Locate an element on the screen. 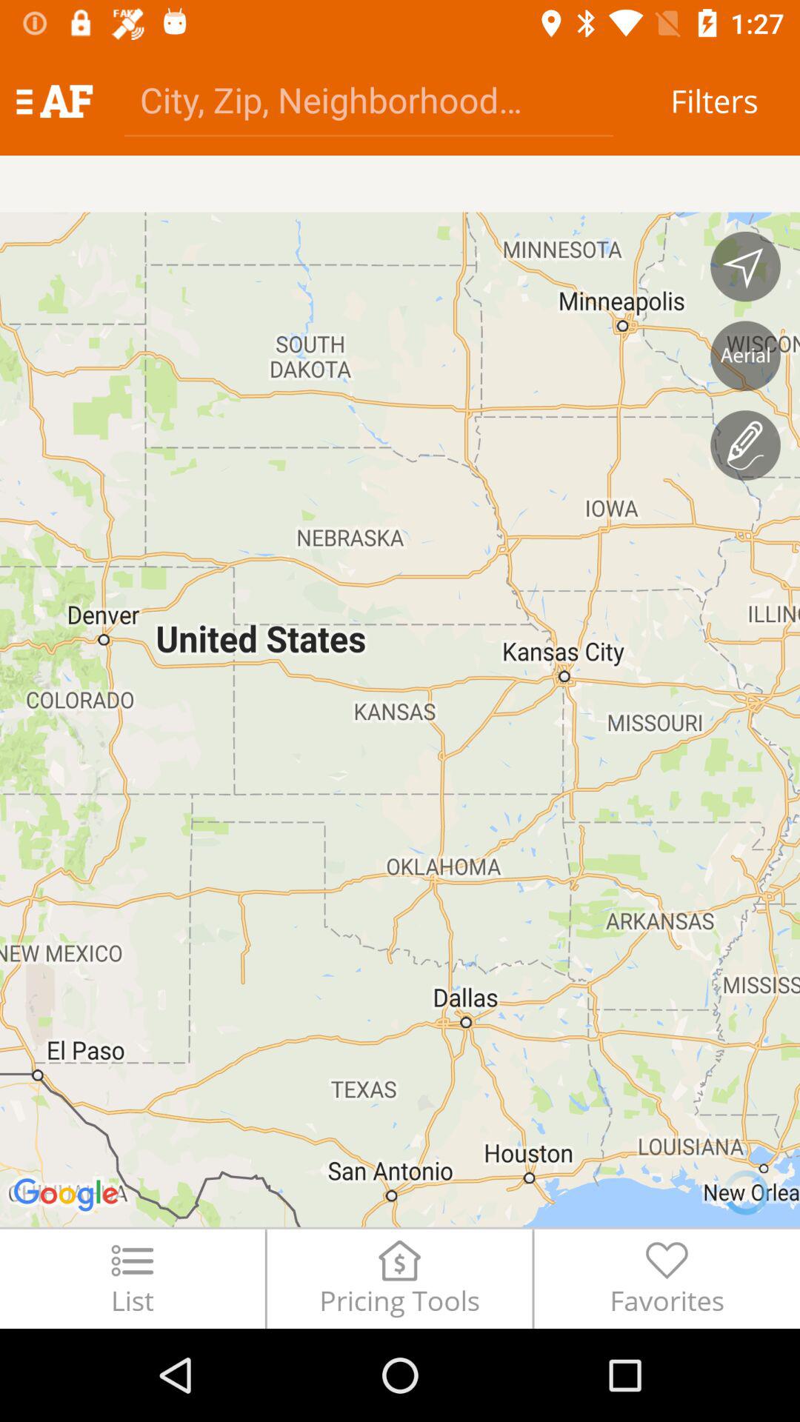  navigation is located at coordinates (745, 267).